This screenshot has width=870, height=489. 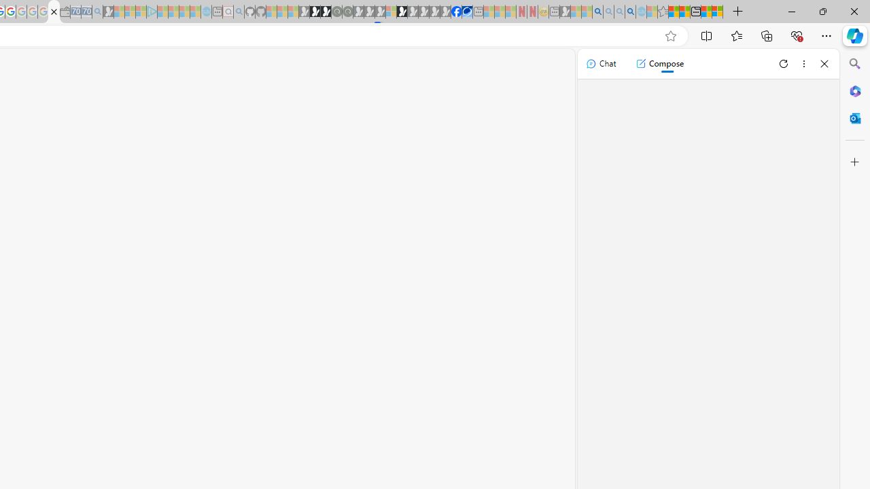 I want to click on Favorites - Sleeping, so click(x=663, y=12).